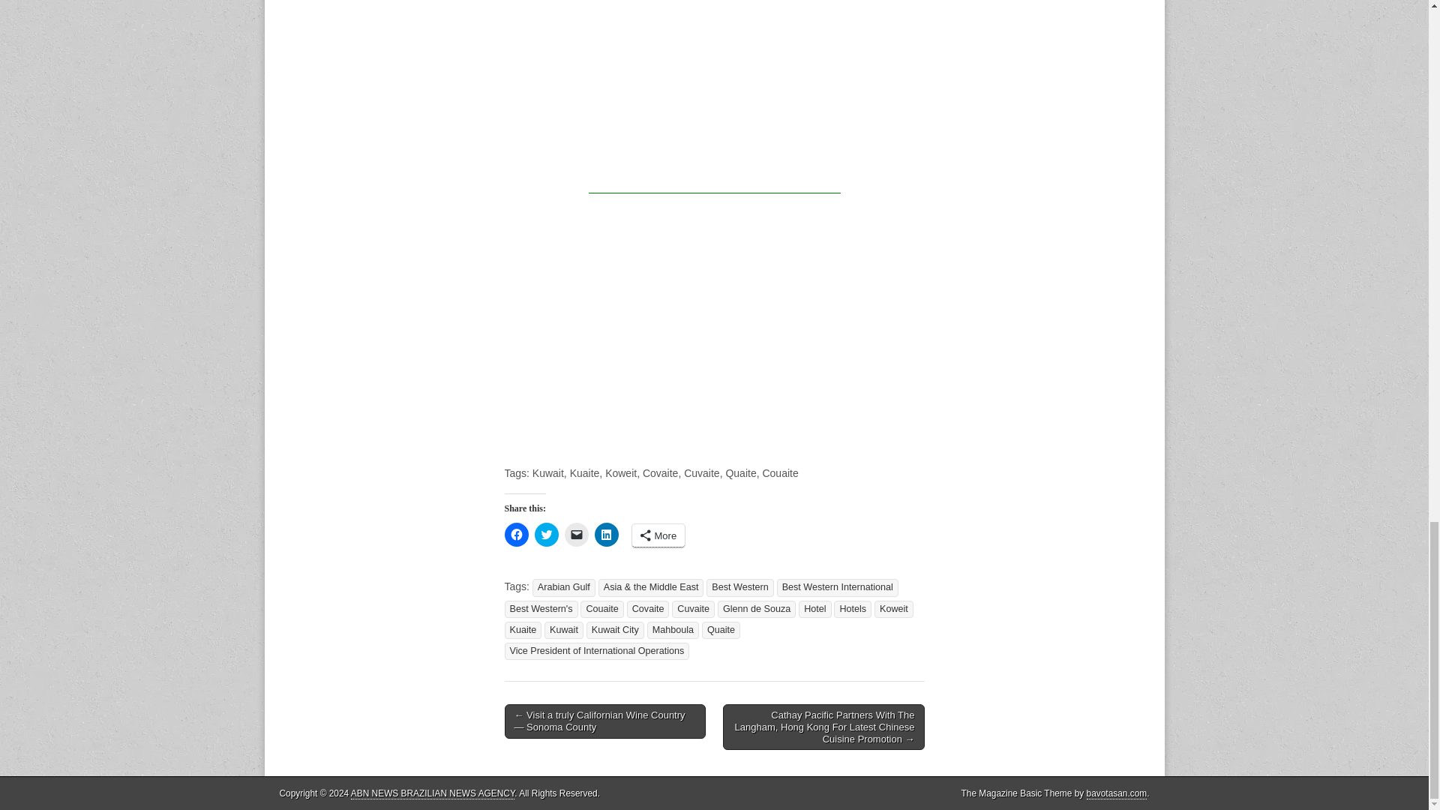 The width and height of the screenshot is (1440, 810). I want to click on Click to share on Facebook, so click(516, 534).